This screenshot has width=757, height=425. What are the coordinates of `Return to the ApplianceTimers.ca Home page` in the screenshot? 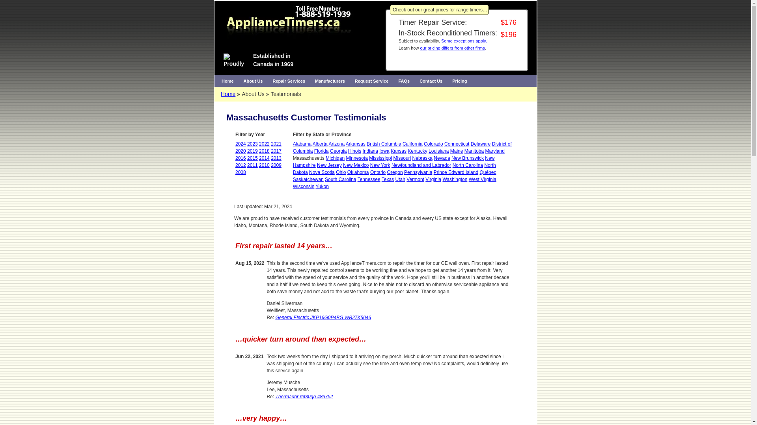 It's located at (227, 81).